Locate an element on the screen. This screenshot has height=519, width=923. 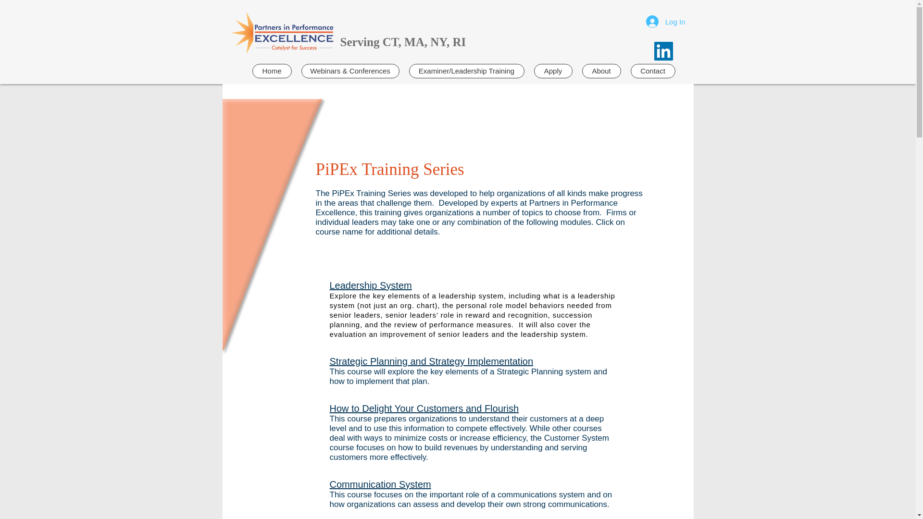
Leadership System is located at coordinates (370, 285).